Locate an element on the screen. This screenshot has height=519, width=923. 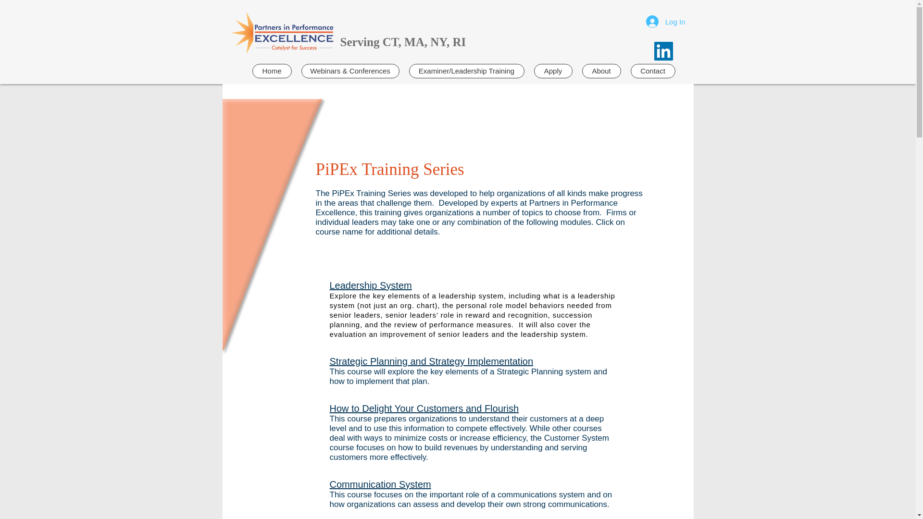
Leadership System is located at coordinates (370, 285).